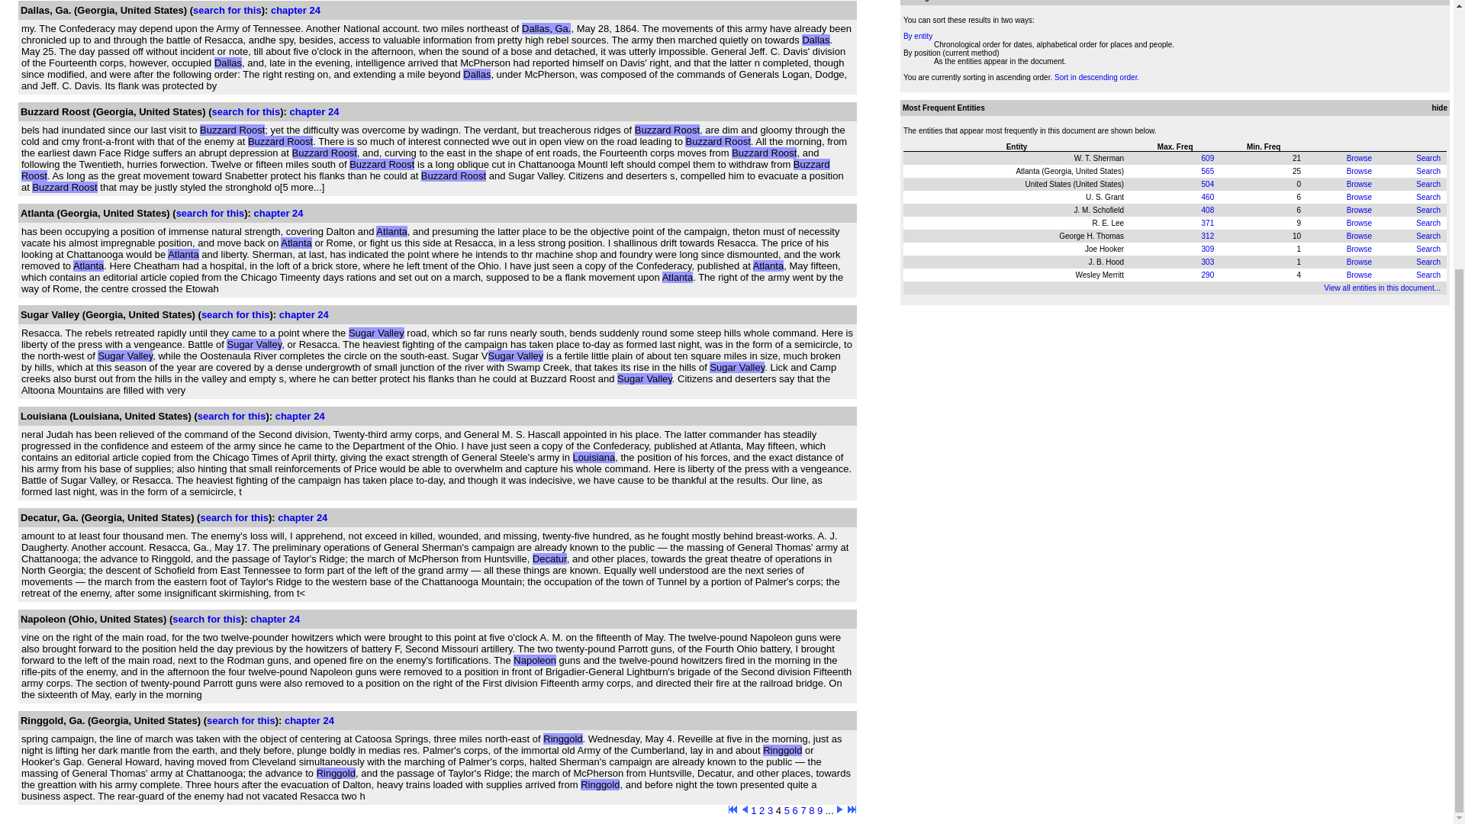  What do you see at coordinates (1428, 157) in the screenshot?
I see `Search` at bounding box center [1428, 157].